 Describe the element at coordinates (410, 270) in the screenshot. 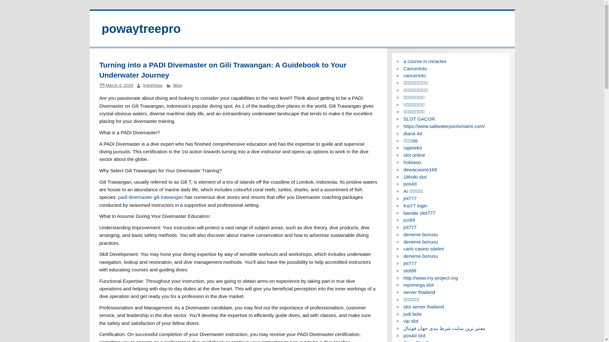

I see `slot88` at that location.